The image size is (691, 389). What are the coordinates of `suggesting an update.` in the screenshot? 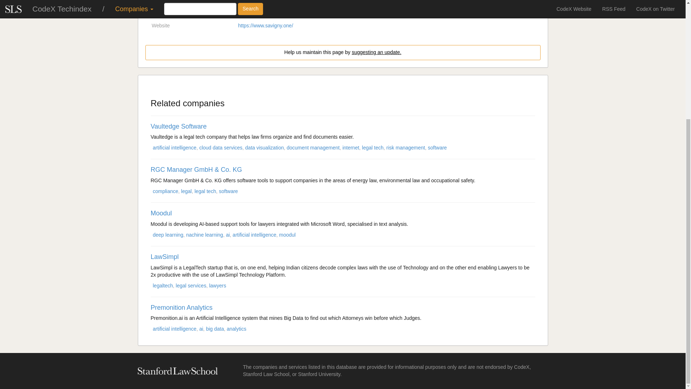 It's located at (376, 52).